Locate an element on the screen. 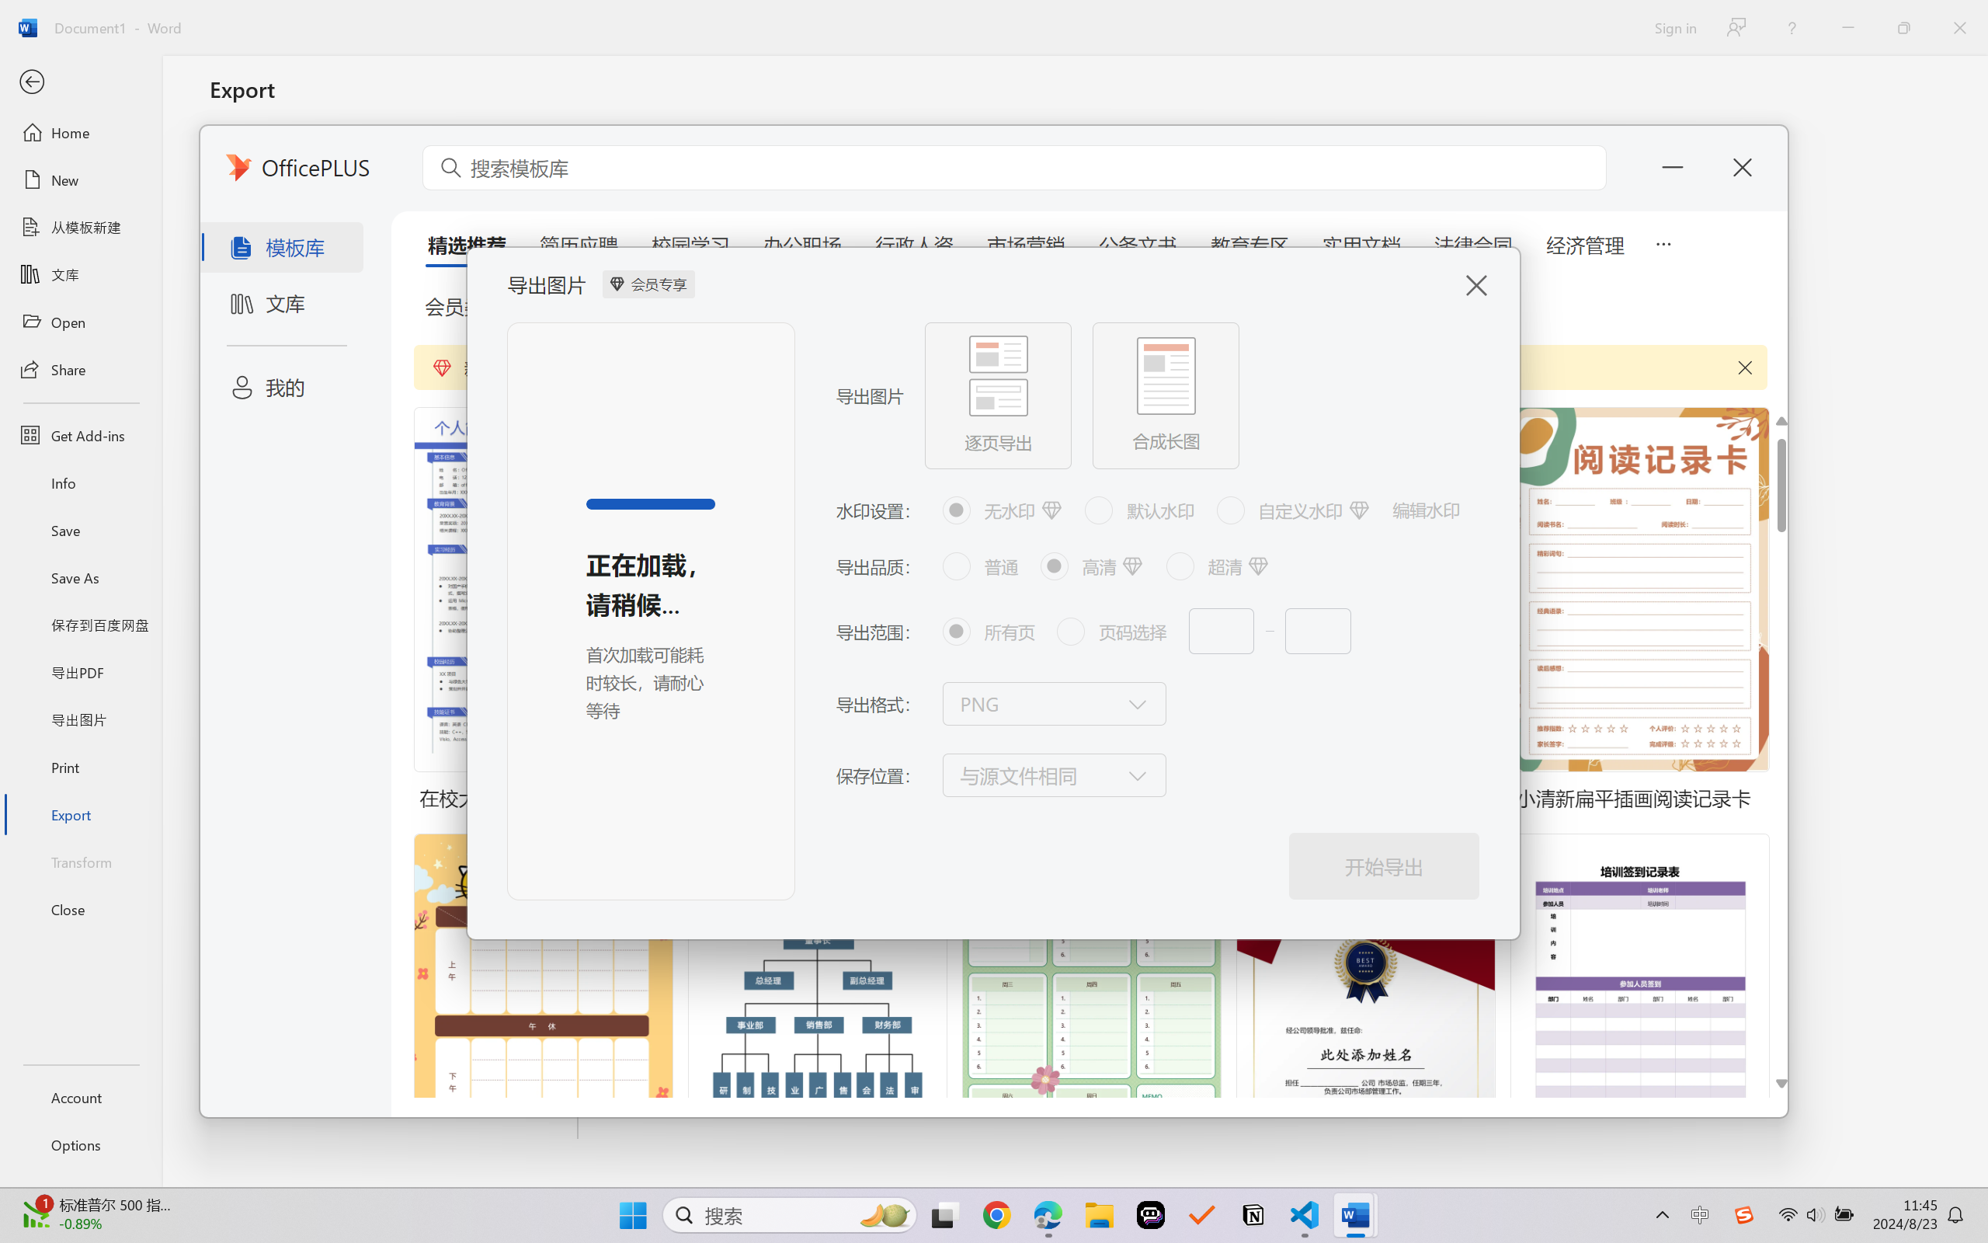 Image resolution: width=1988 pixels, height=1243 pixels. New Tab is located at coordinates (1763, 17).